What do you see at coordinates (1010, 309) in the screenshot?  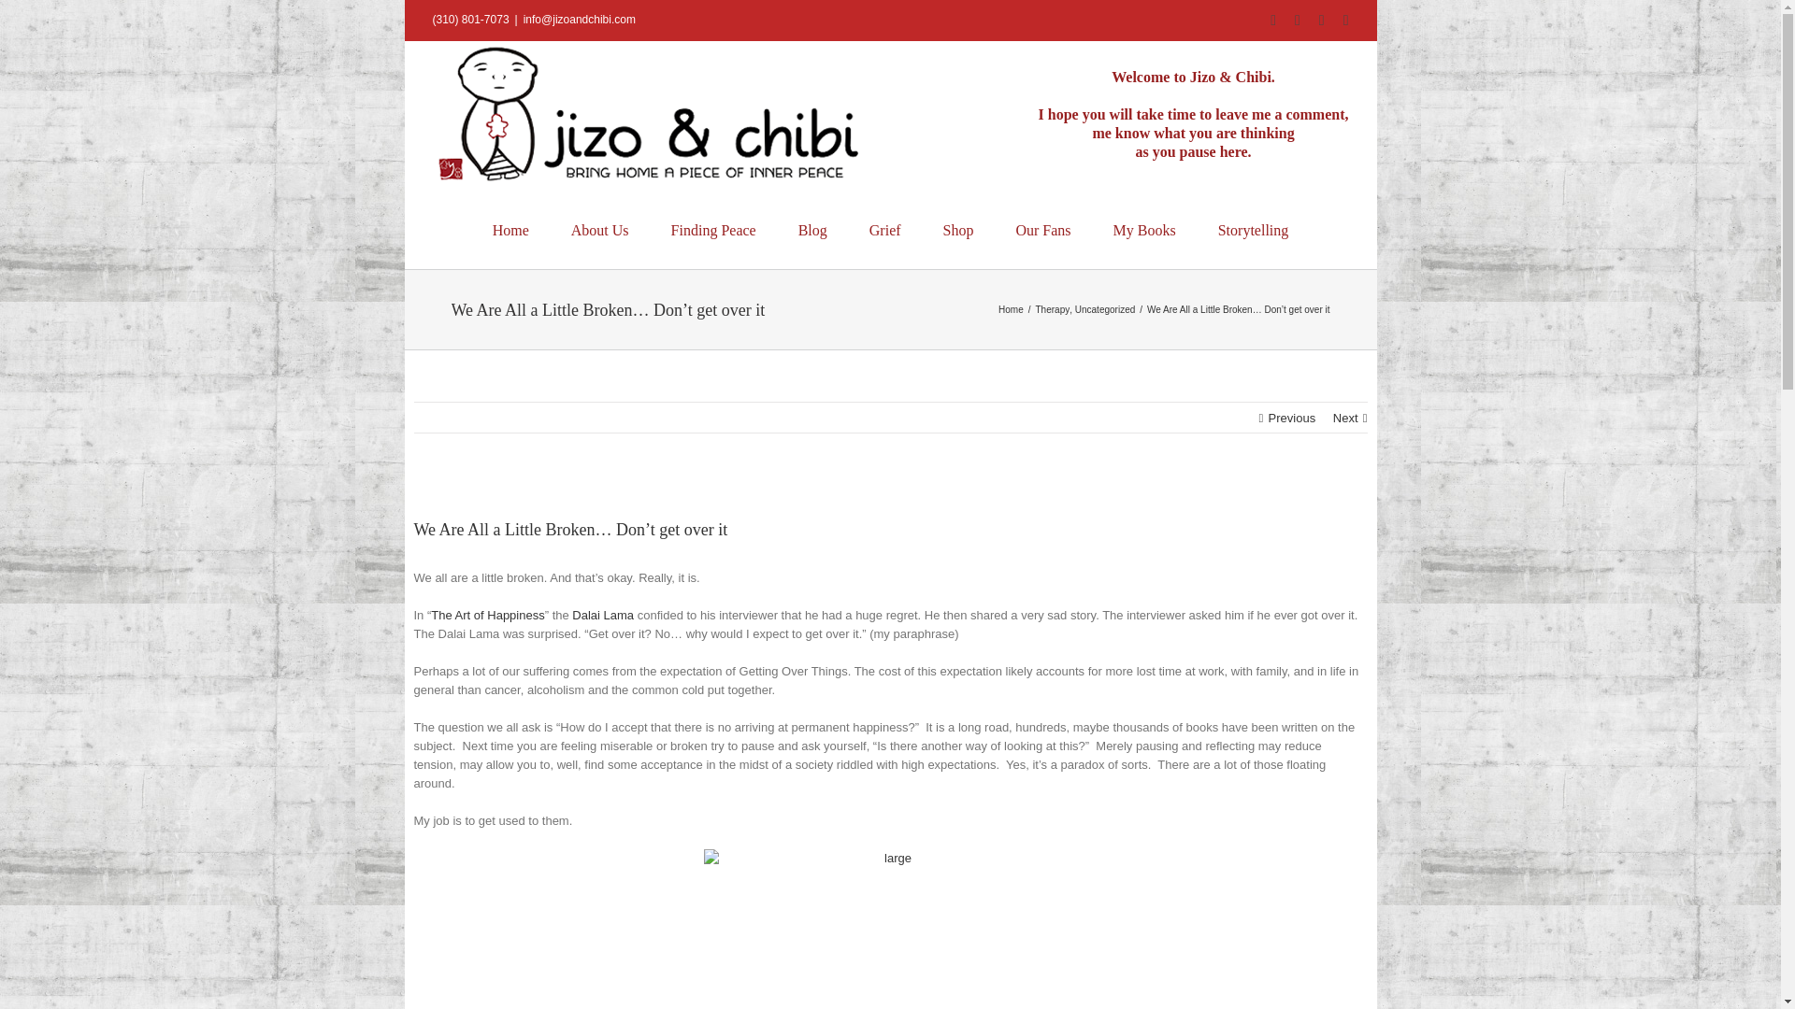 I see `Home` at bounding box center [1010, 309].